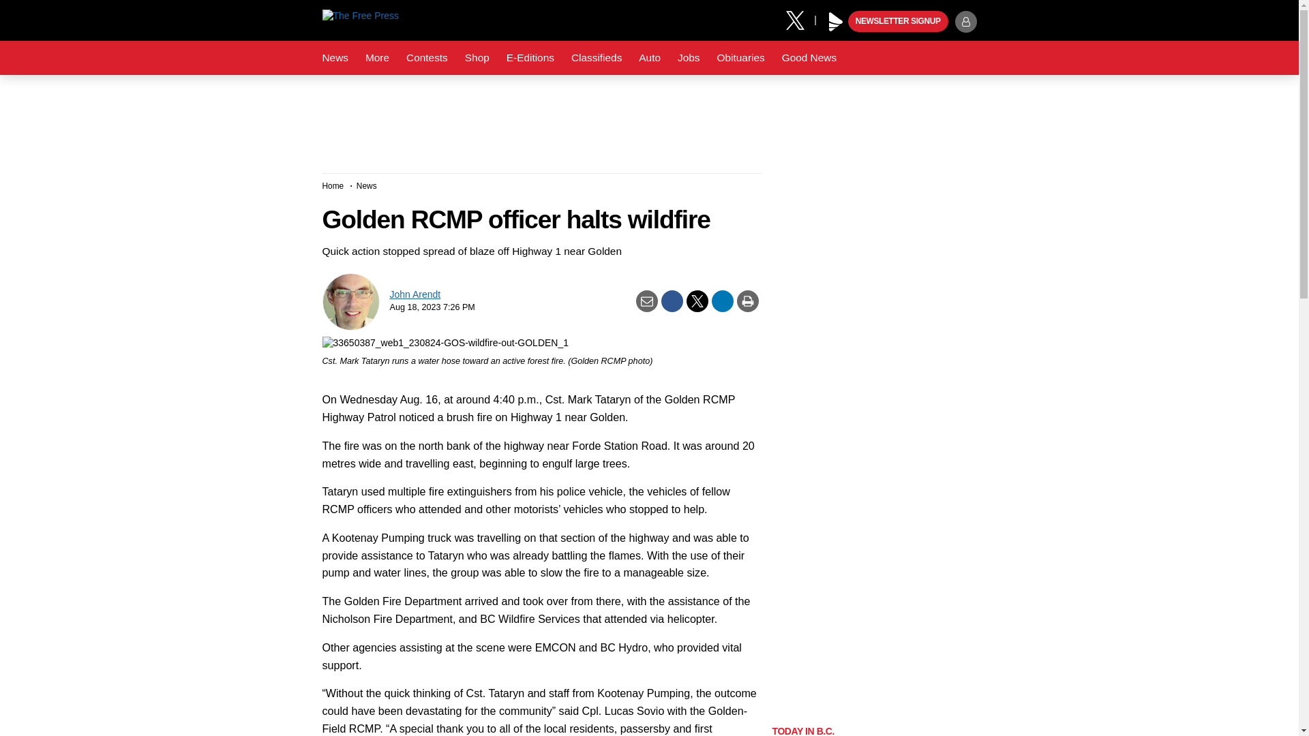 Image resolution: width=1309 pixels, height=736 pixels. Describe the element at coordinates (800, 19) in the screenshot. I see `X` at that location.